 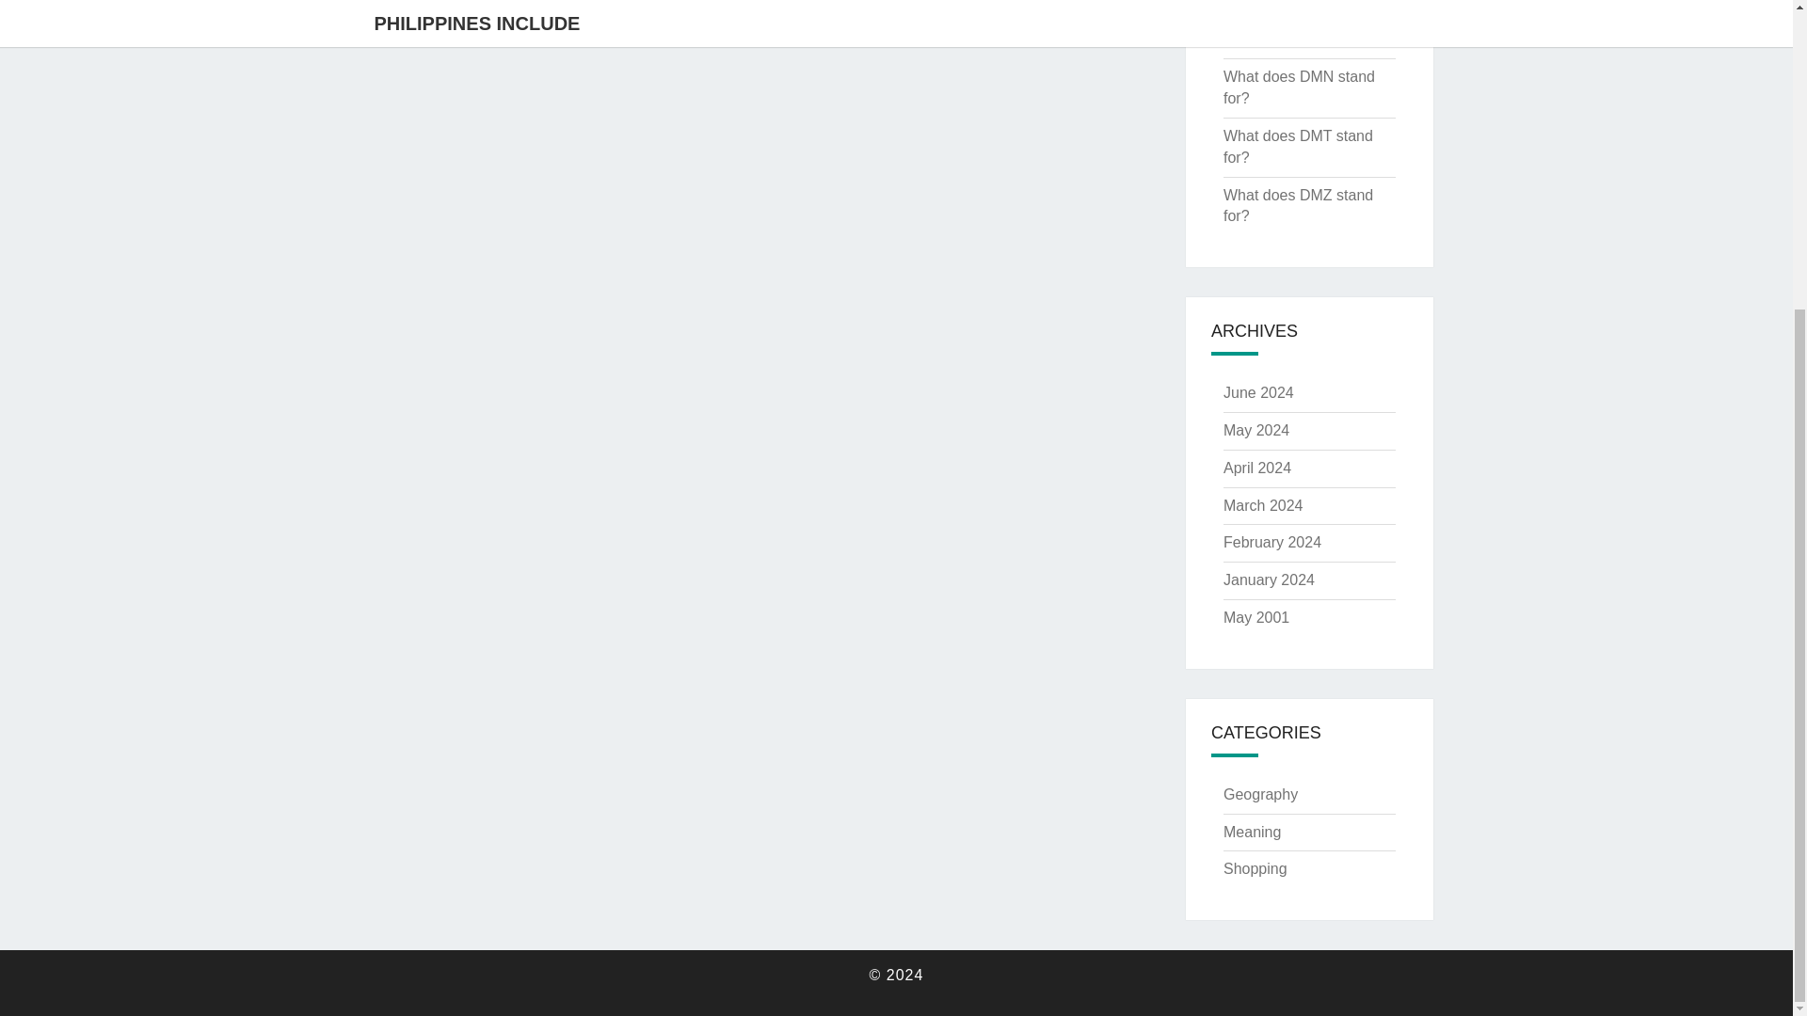 I want to click on What does DMT stand for?, so click(x=1298, y=147).